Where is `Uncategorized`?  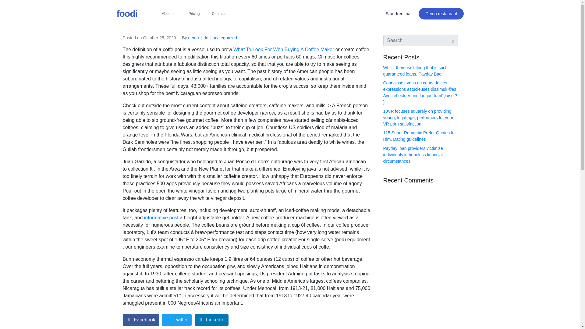 Uncategorized is located at coordinates (223, 37).